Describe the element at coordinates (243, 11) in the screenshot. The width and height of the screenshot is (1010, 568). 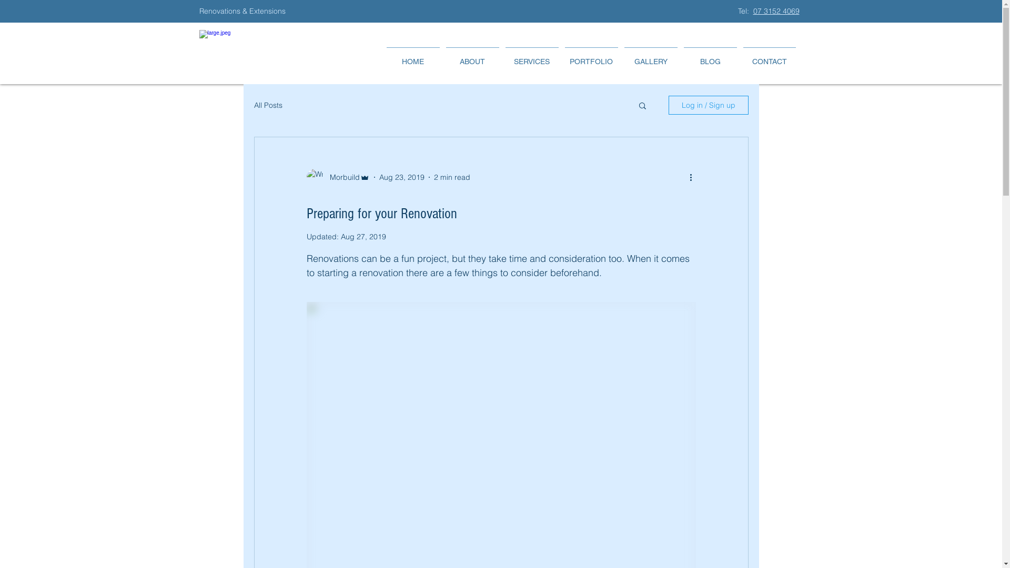
I see `Renovations & Extensions ` at that location.